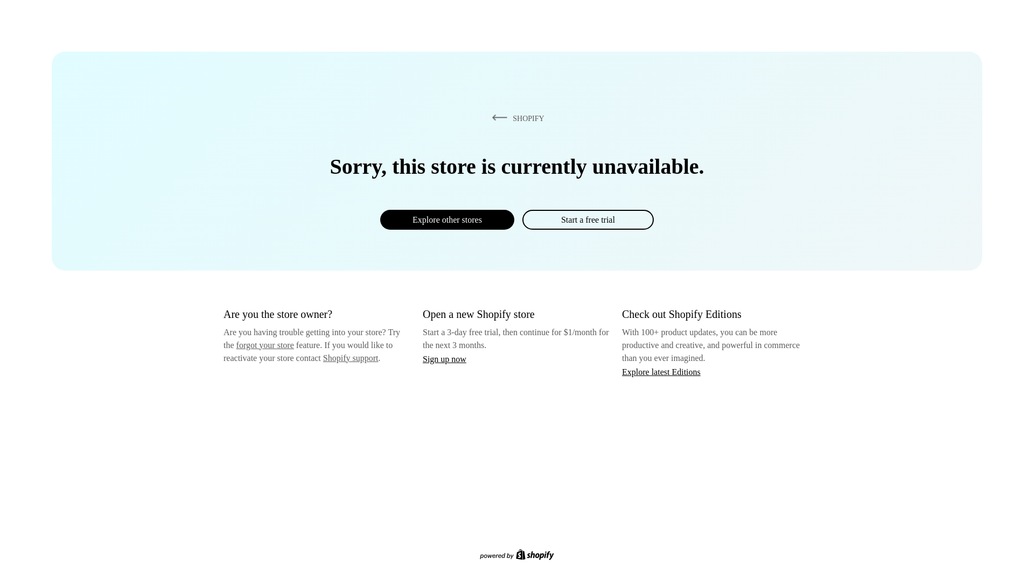 This screenshot has height=581, width=1034. What do you see at coordinates (350, 357) in the screenshot?
I see `Shopify support` at bounding box center [350, 357].